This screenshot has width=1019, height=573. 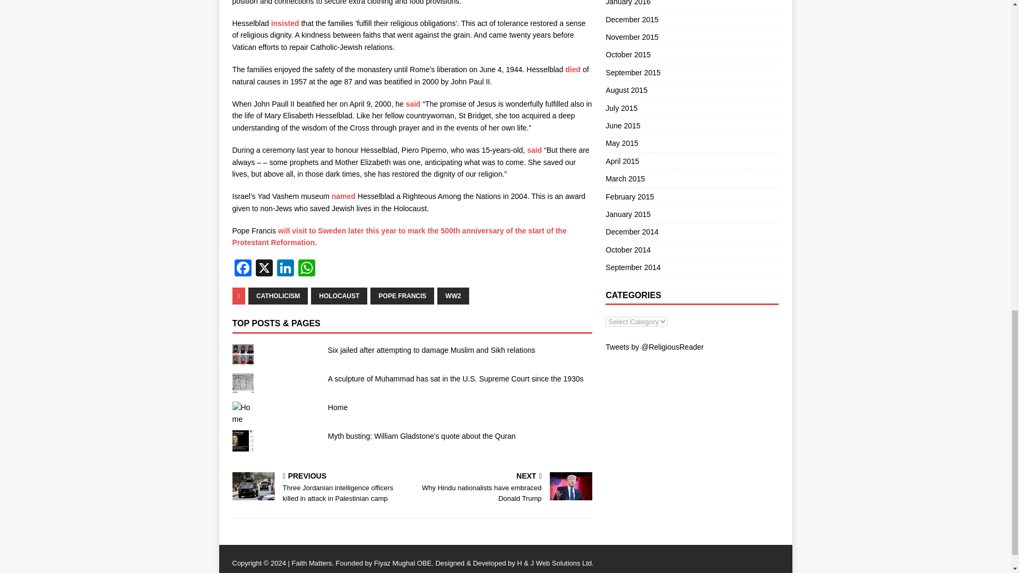 What do you see at coordinates (573, 70) in the screenshot?
I see `died` at bounding box center [573, 70].